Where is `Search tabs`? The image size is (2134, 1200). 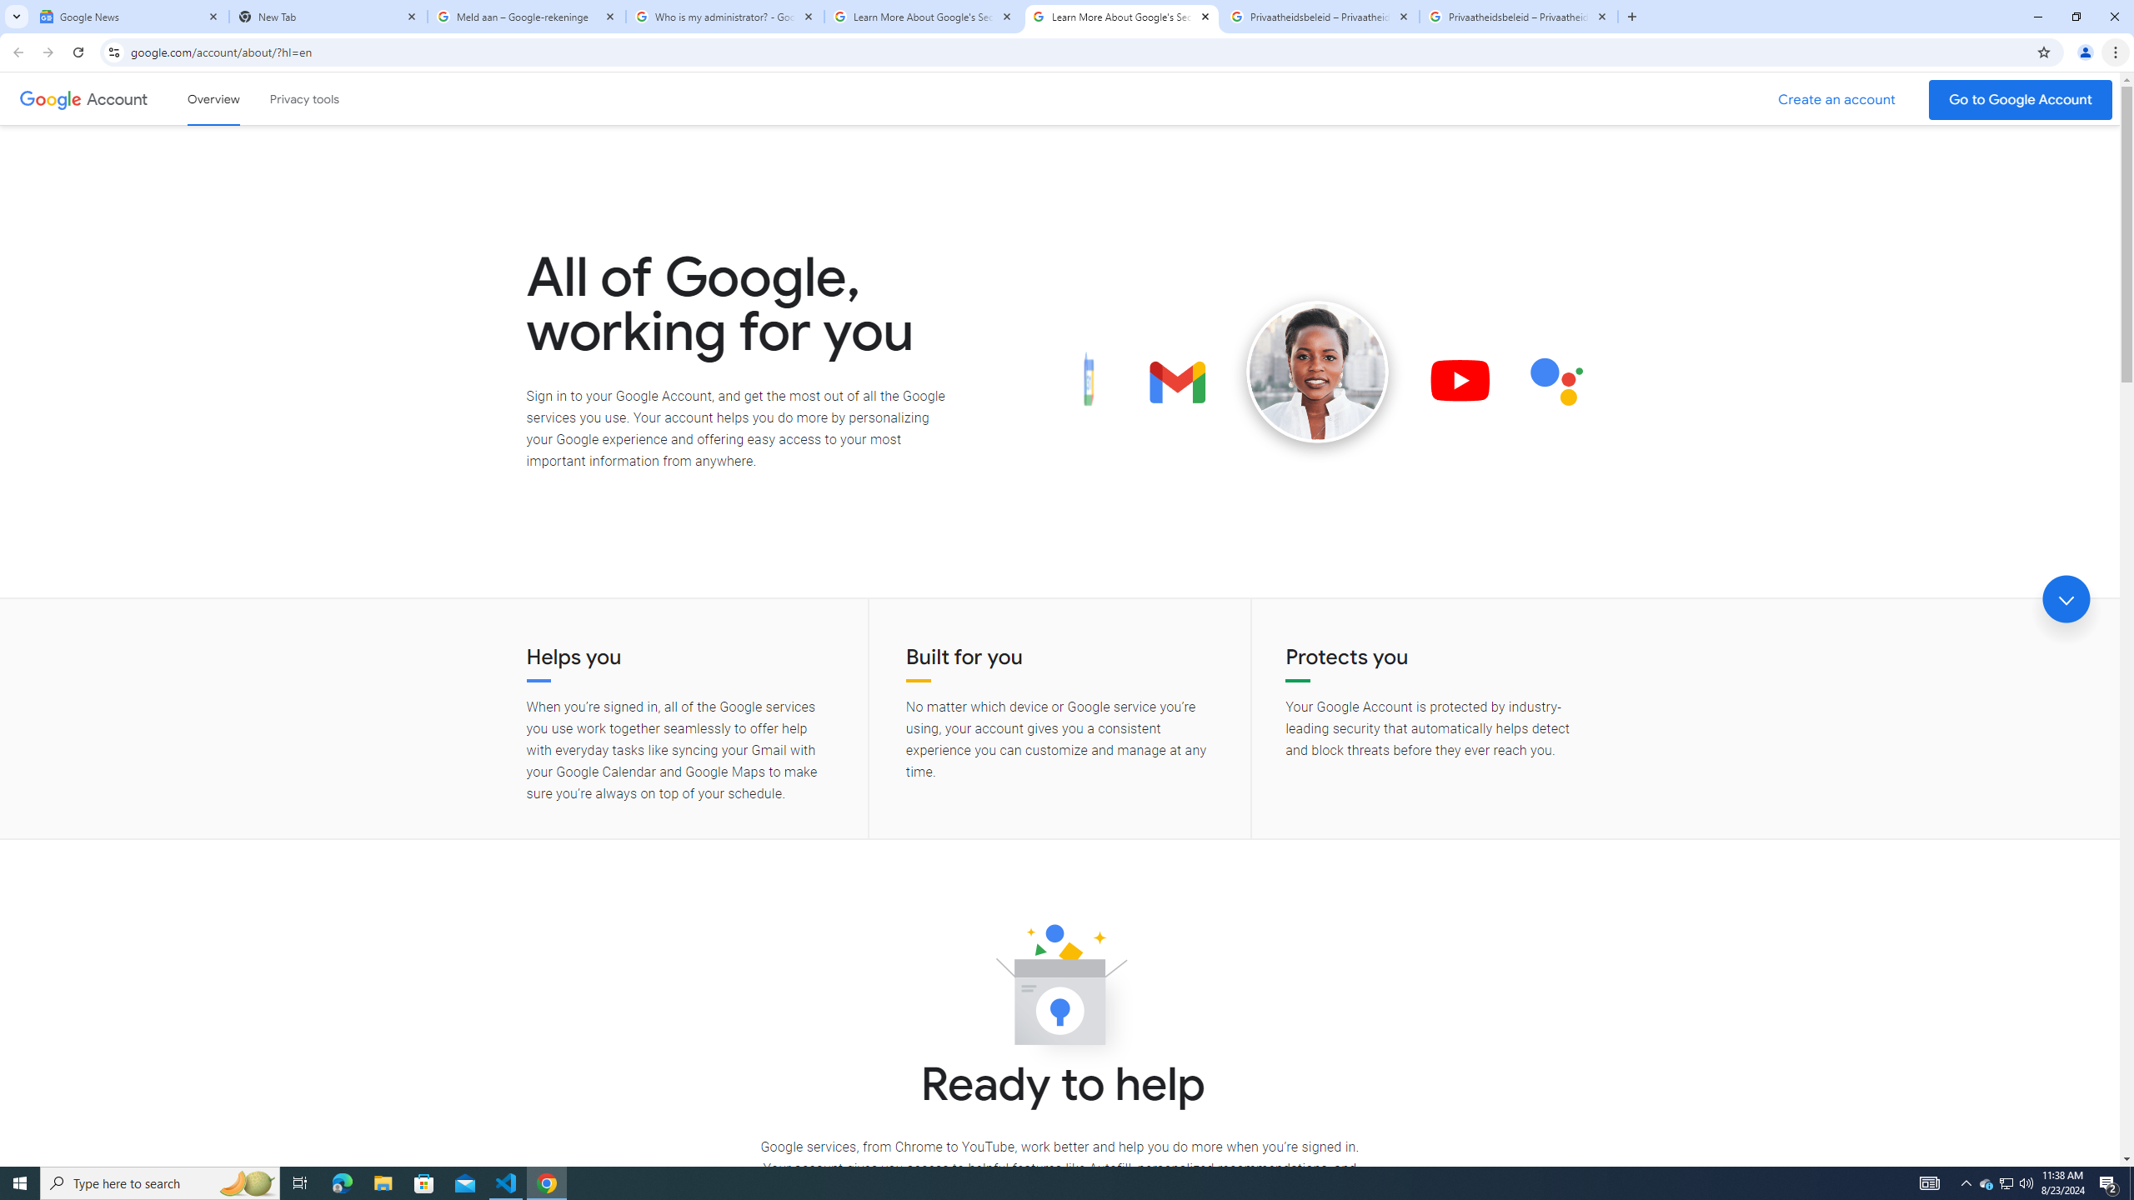
Search tabs is located at coordinates (16, 17).